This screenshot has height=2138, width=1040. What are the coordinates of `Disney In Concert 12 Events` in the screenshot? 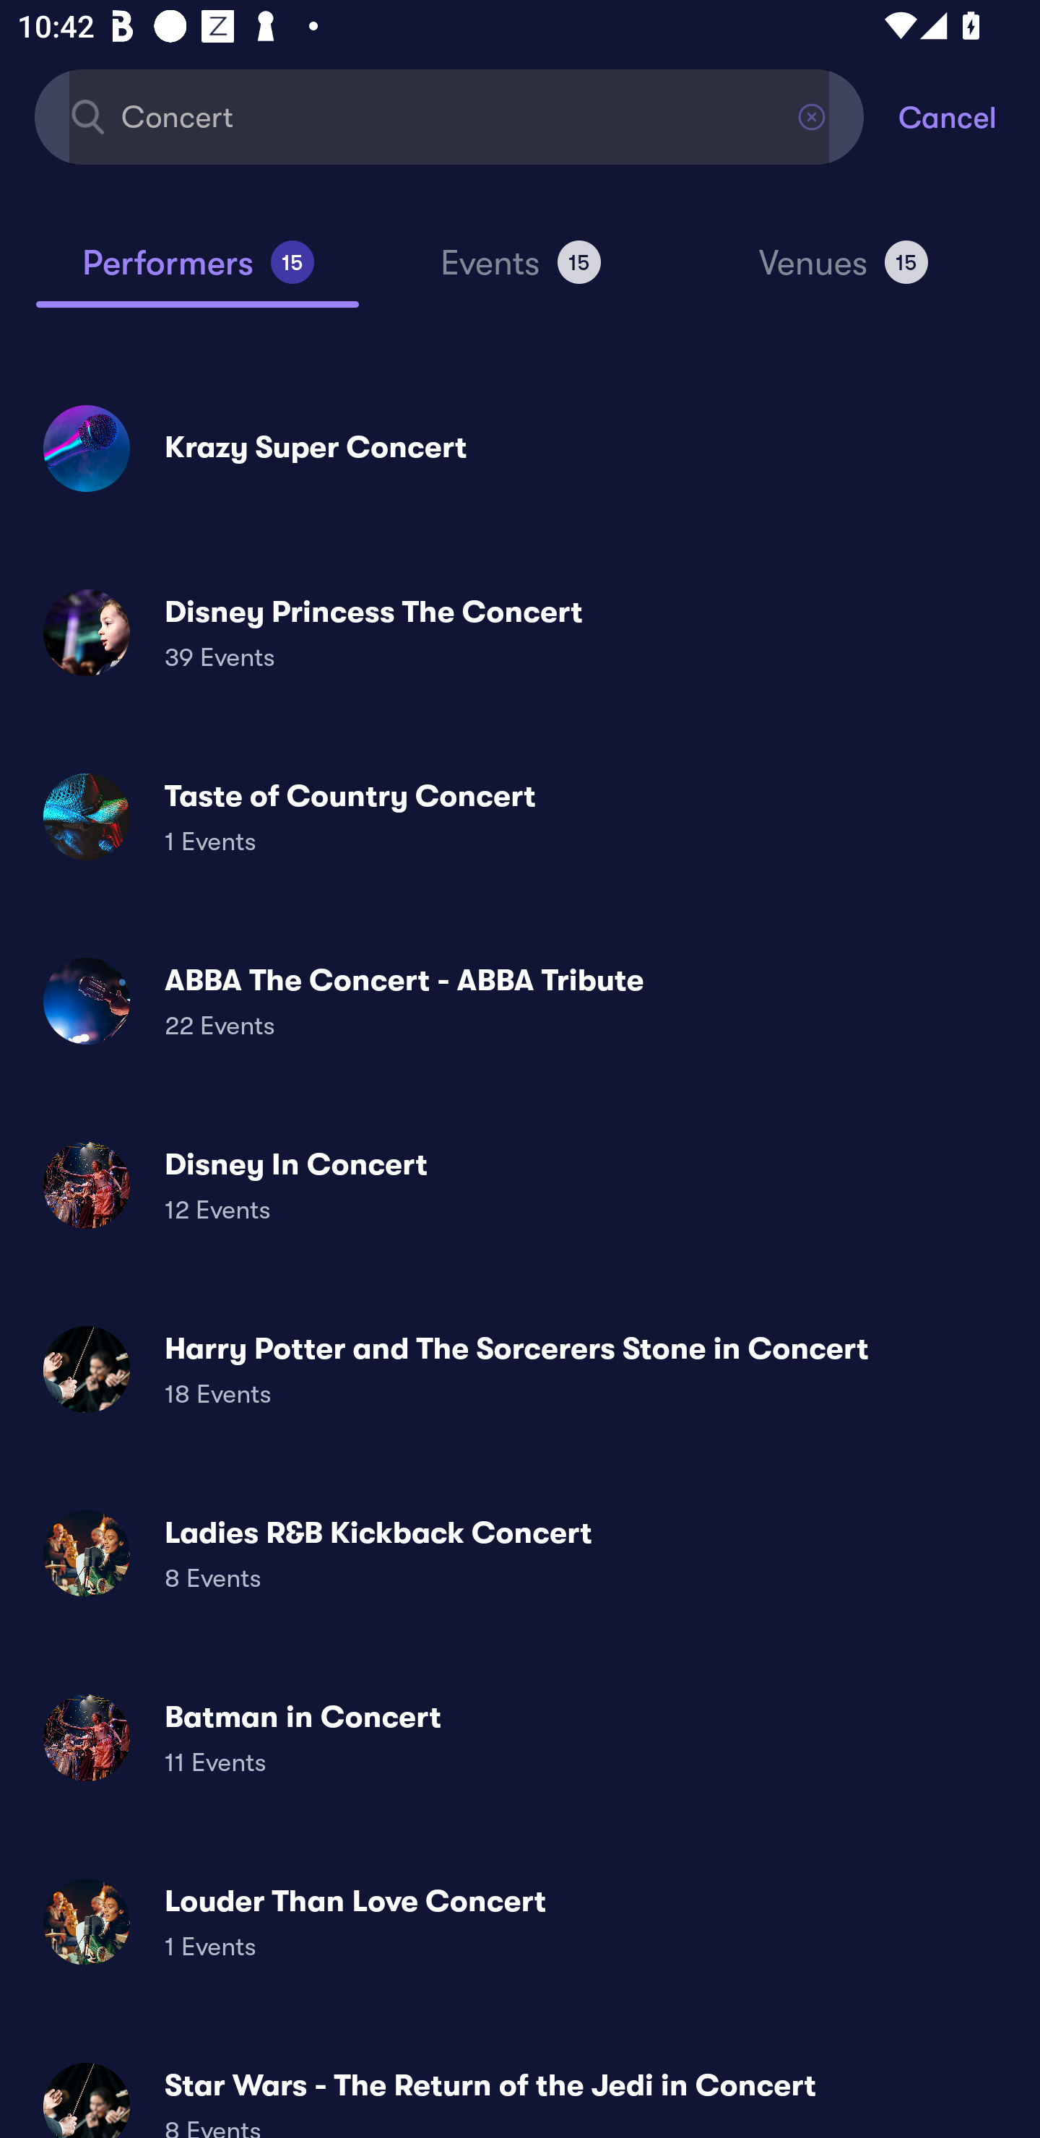 It's located at (520, 1185).